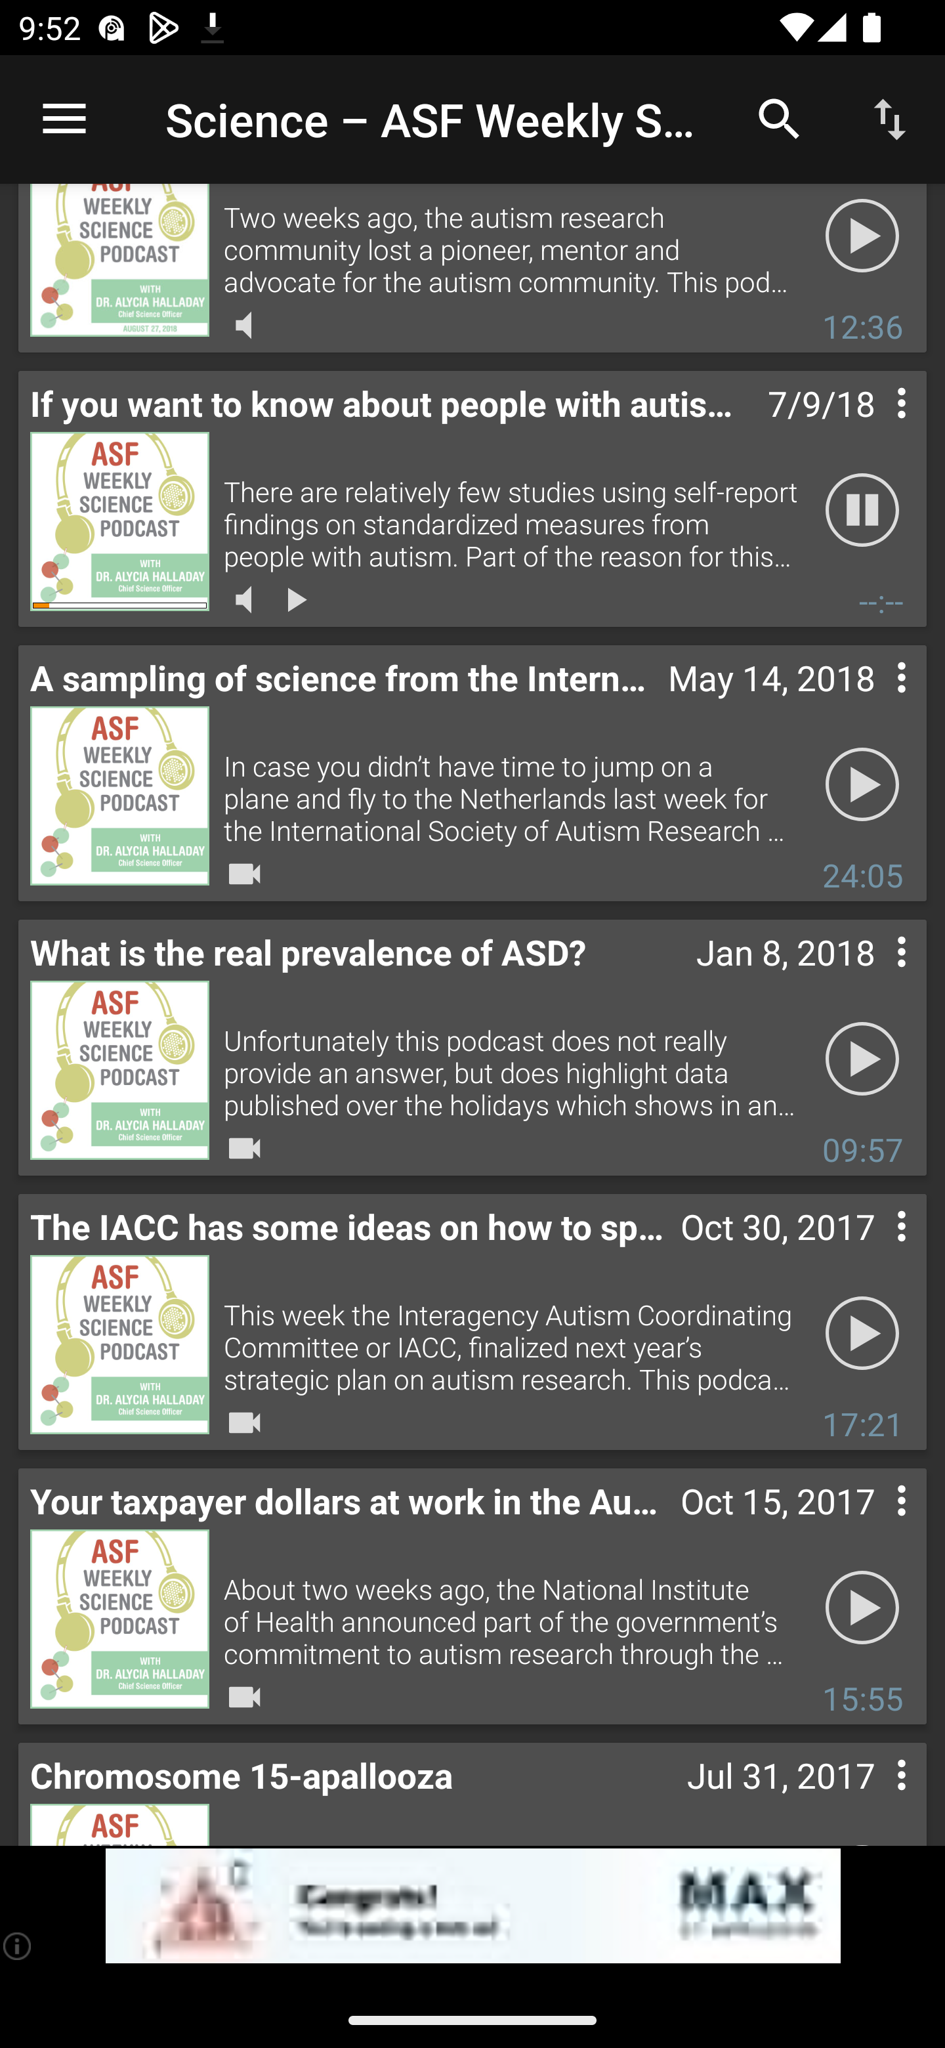  I want to click on Contextual menu, so click(873, 1796).